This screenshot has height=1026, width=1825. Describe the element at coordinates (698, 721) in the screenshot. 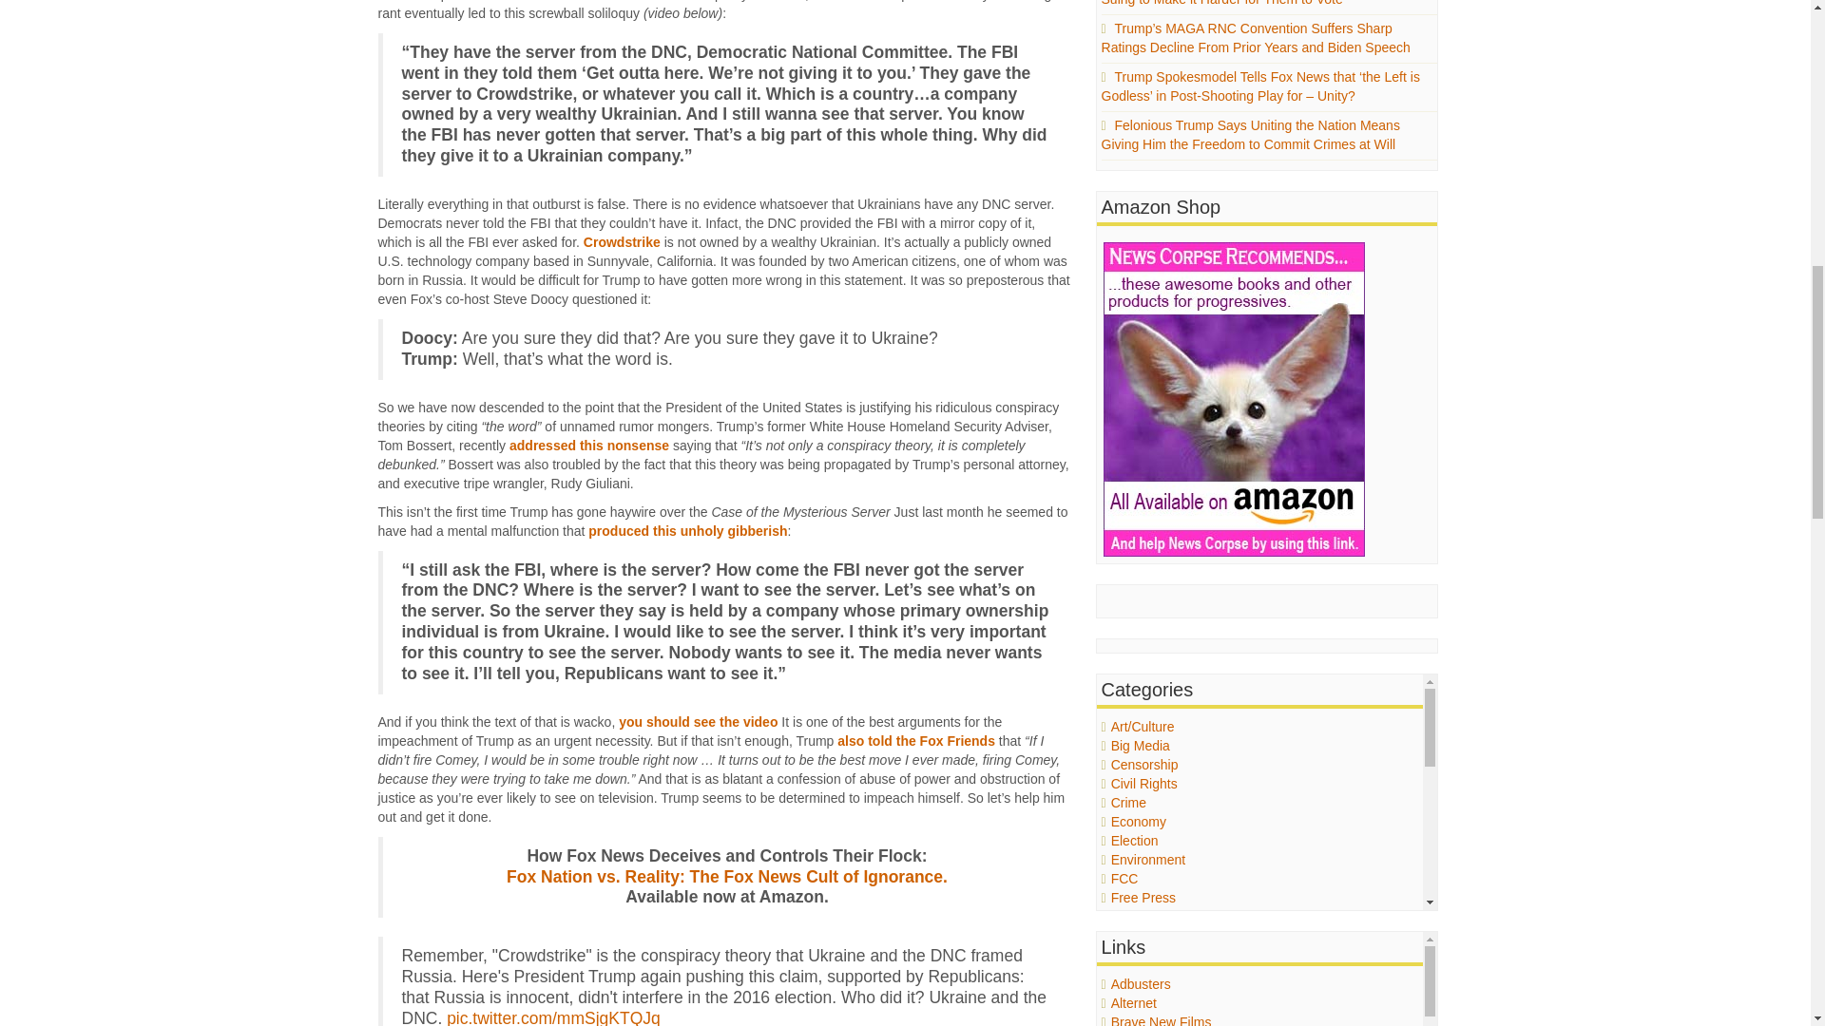

I see `you should see the video` at that location.